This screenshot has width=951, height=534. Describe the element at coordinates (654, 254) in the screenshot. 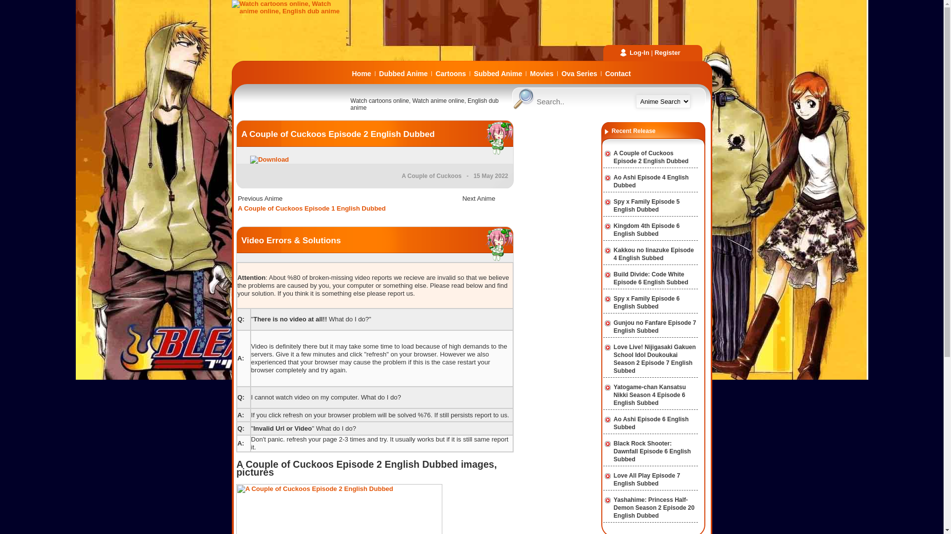

I see `Kakkou no Iinazuke Episode 4 English Subbed` at that location.